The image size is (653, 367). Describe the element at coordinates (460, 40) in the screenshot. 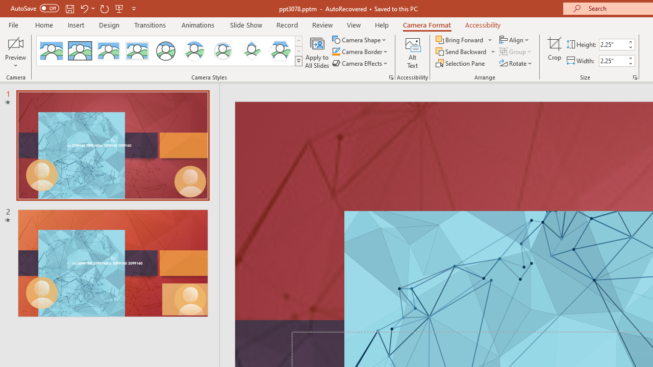

I see `Bring Forward` at that location.